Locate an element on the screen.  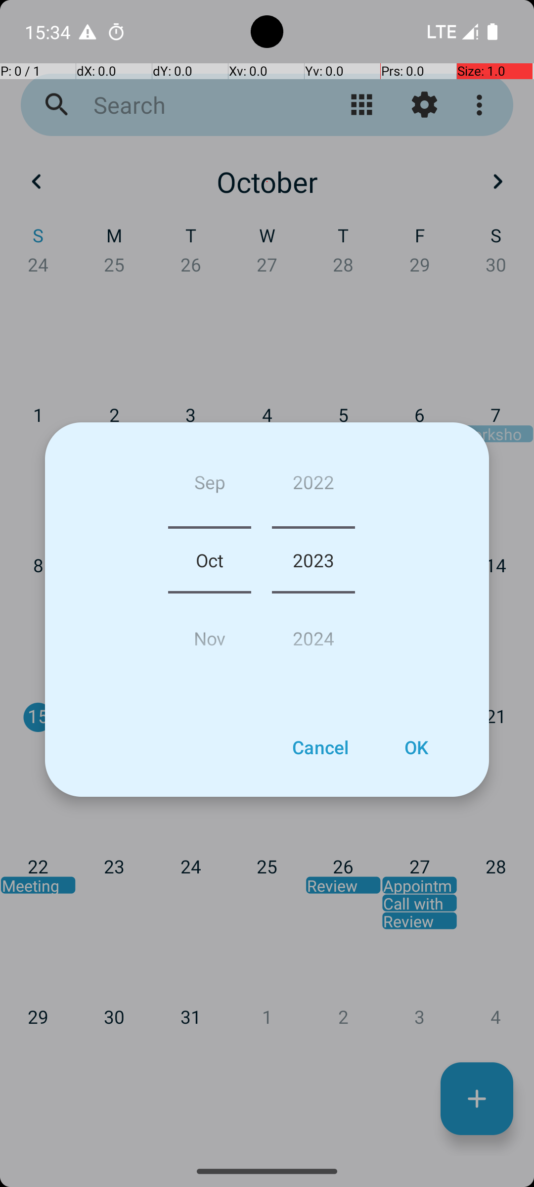
2022 is located at coordinates (313, 486).